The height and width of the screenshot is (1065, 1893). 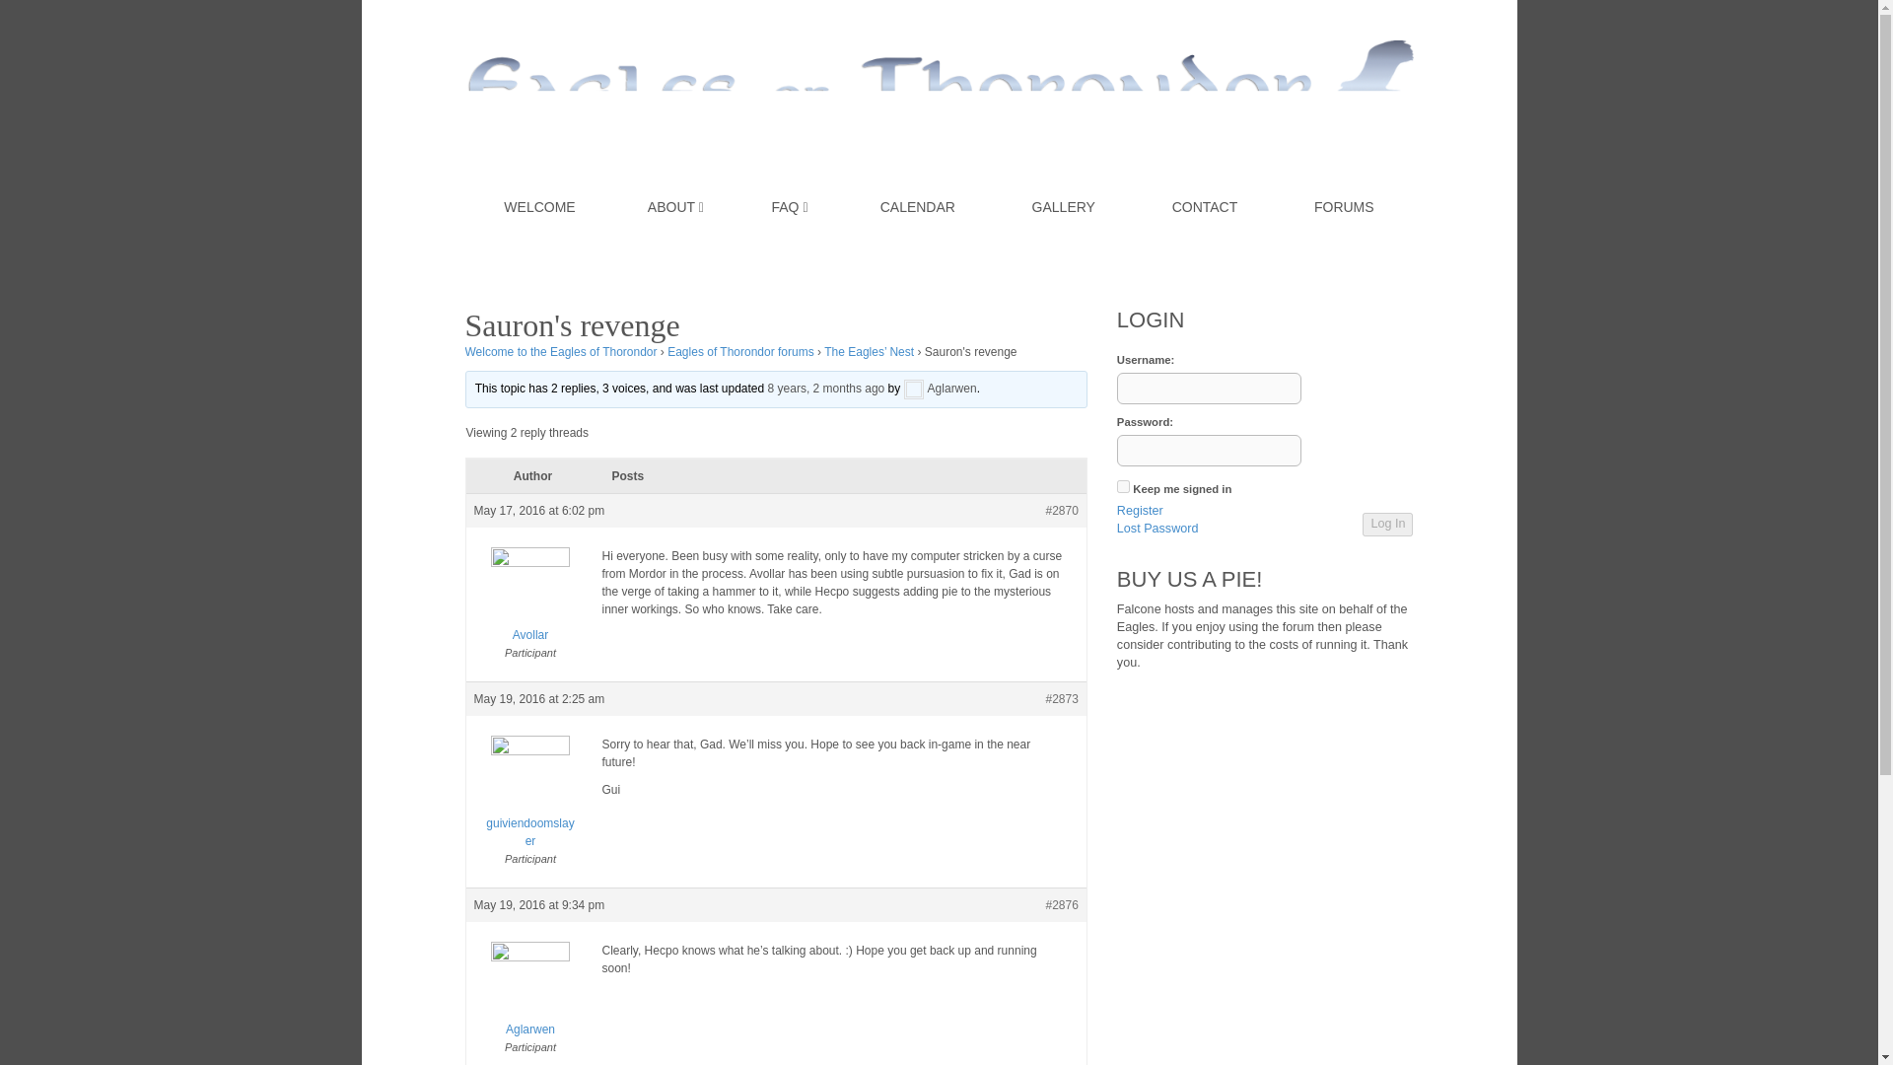 What do you see at coordinates (918, 207) in the screenshot?
I see `CALENDAR` at bounding box center [918, 207].